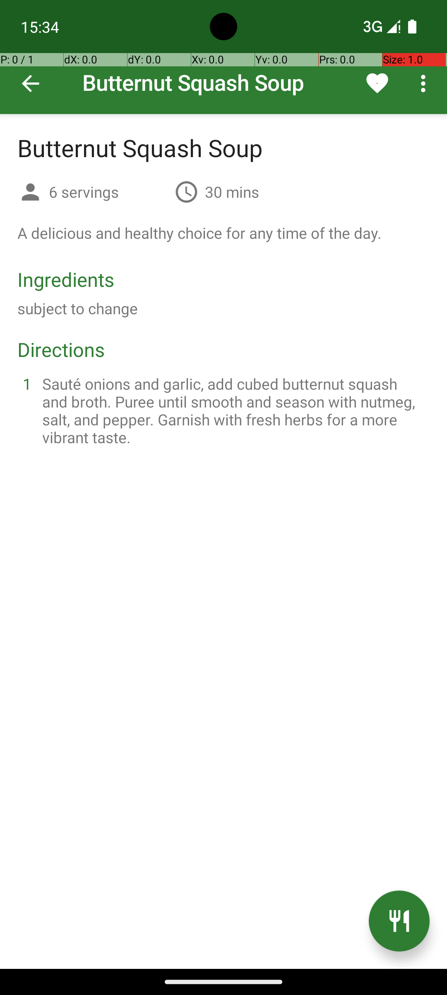 This screenshot has width=447, height=995. Describe the element at coordinates (377, 83) in the screenshot. I see `Remove from favorites` at that location.